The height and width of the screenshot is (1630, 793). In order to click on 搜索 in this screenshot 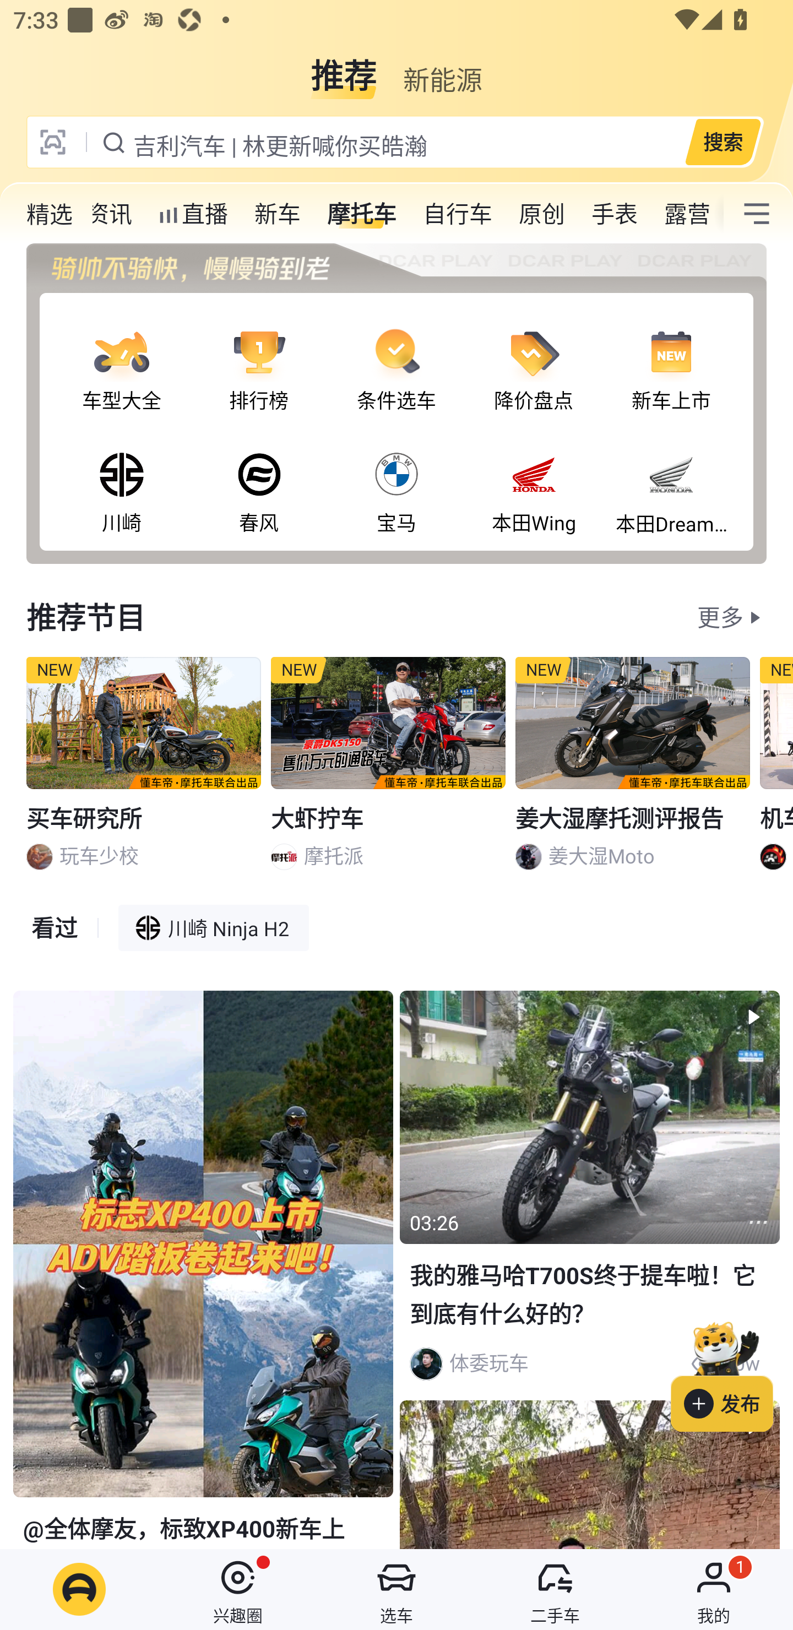, I will do `click(723, 142)`.